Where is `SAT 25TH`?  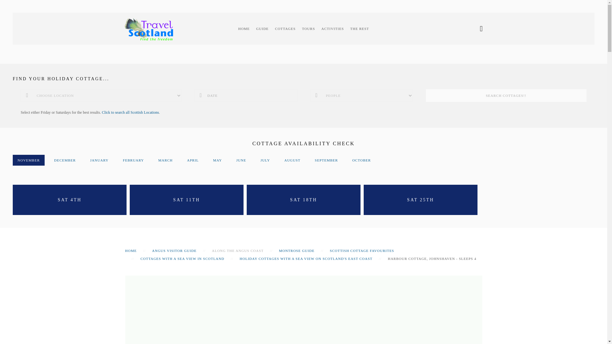
SAT 25TH is located at coordinates (420, 200).